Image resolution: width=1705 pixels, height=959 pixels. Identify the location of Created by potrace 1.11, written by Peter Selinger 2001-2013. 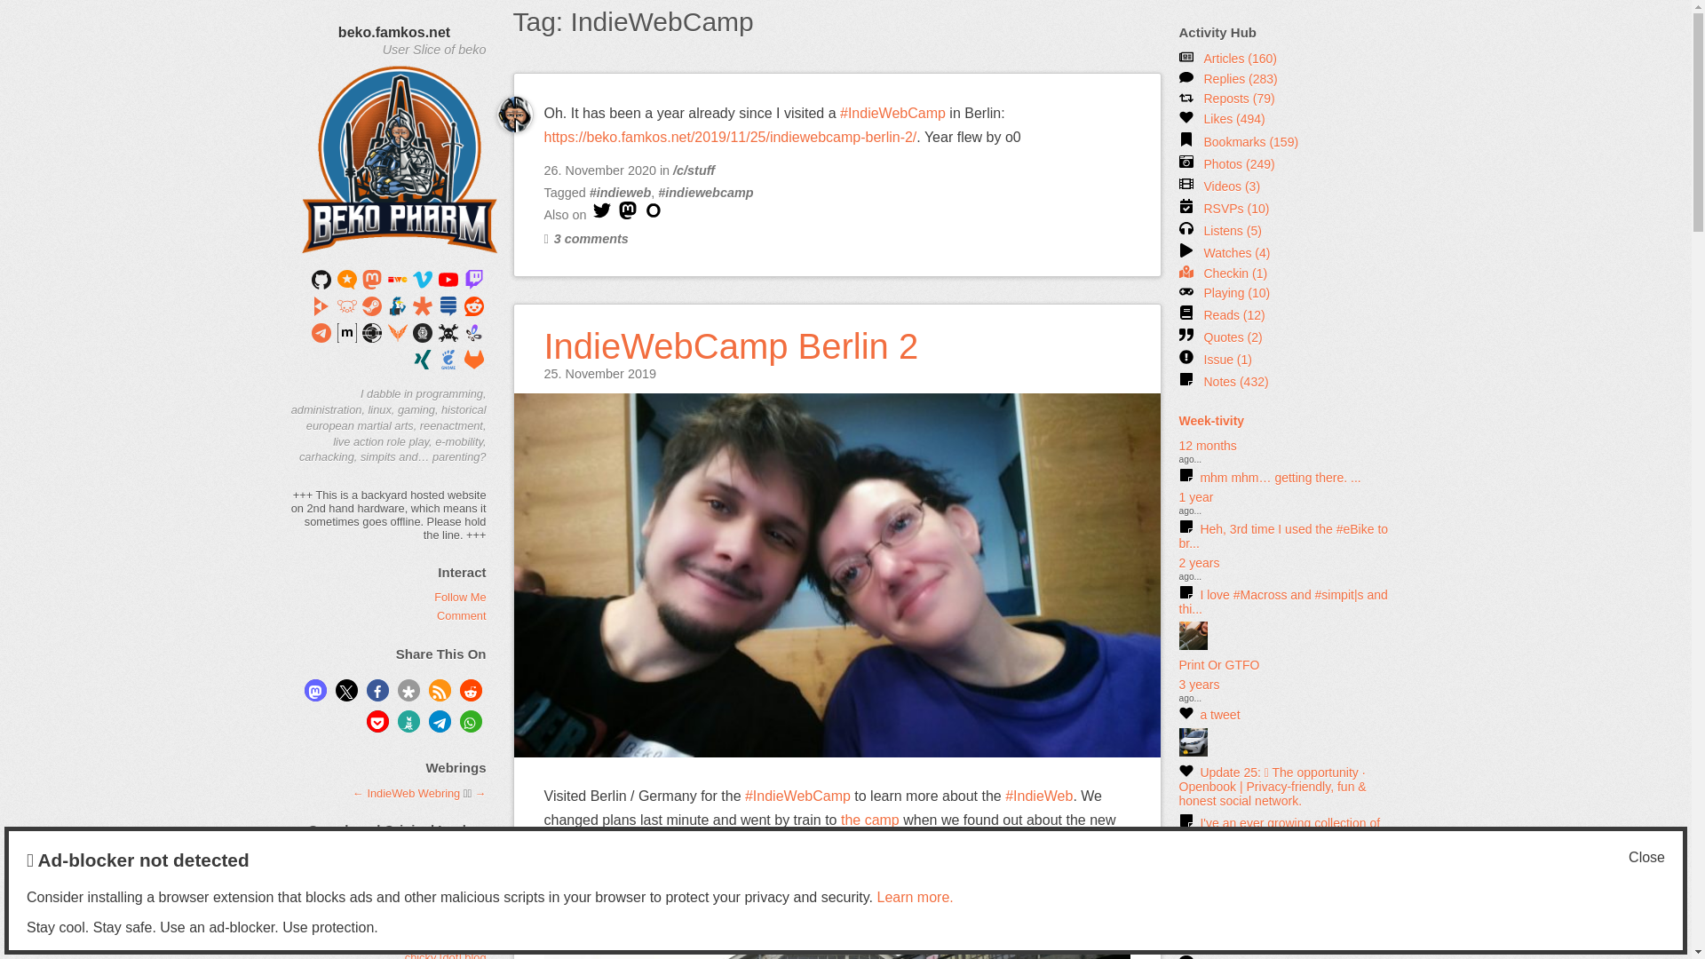
(654, 215).